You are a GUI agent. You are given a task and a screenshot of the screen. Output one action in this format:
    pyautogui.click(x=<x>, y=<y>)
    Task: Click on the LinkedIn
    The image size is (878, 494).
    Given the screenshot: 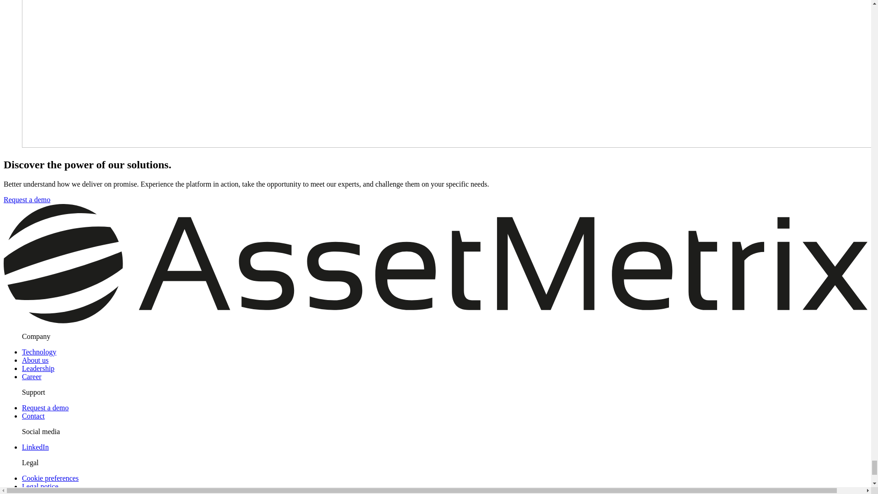 What is the action you would take?
    pyautogui.click(x=36, y=447)
    